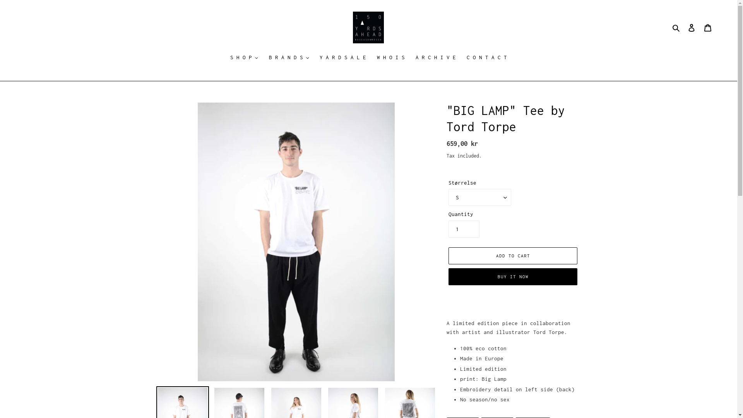  Describe the element at coordinates (244, 58) in the screenshot. I see `S H O P` at that location.